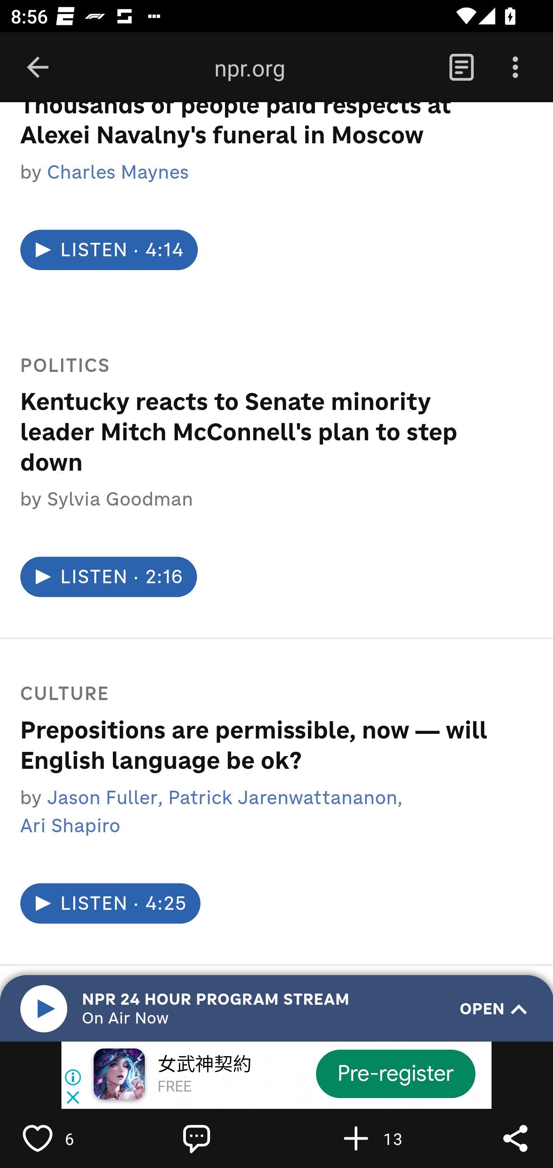 This screenshot has height=1168, width=553. I want to click on Share, so click(515, 1138).